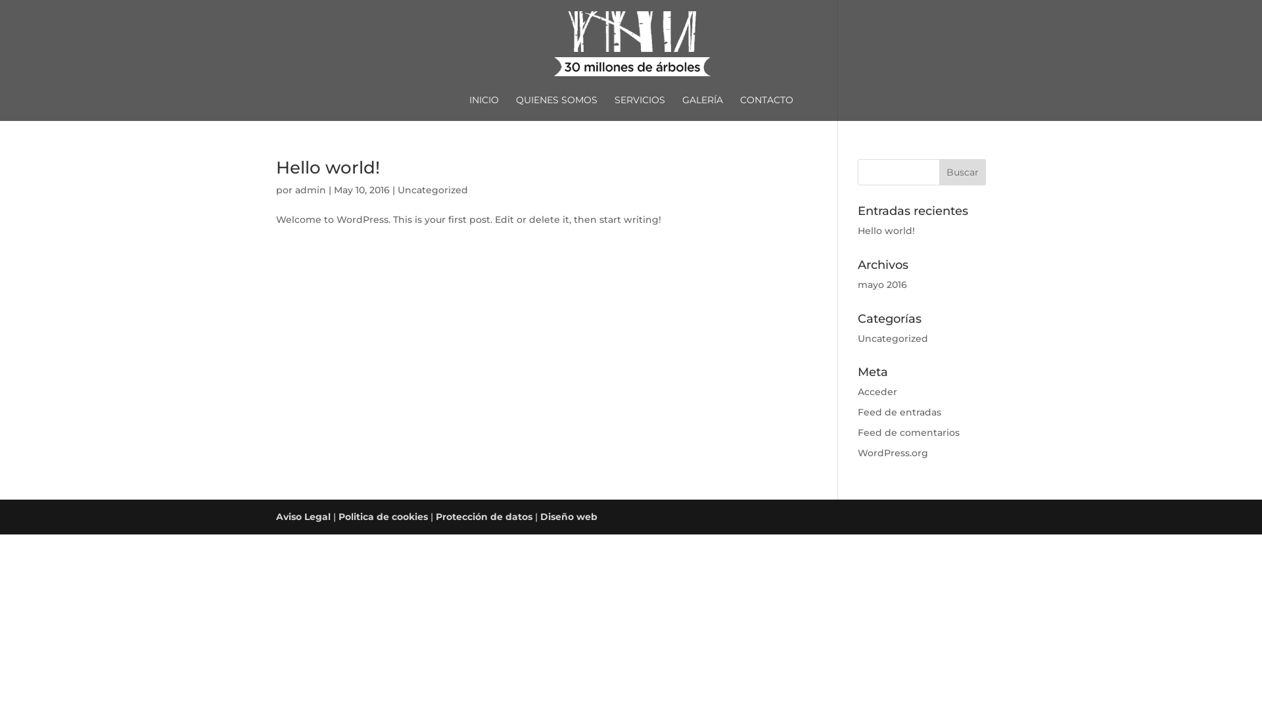 The height and width of the screenshot is (710, 1262). Describe the element at coordinates (899, 412) in the screenshot. I see `Feed de entradas` at that location.